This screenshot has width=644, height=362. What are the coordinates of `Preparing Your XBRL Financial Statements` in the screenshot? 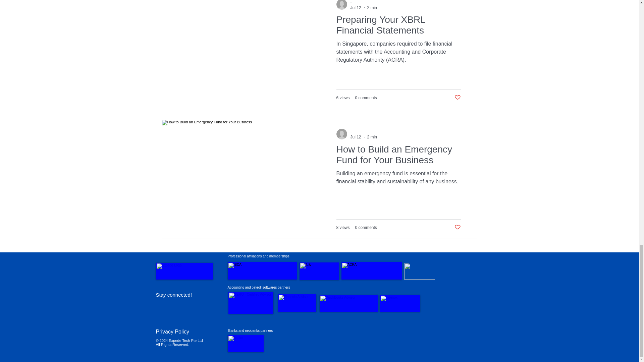 It's located at (398, 27).